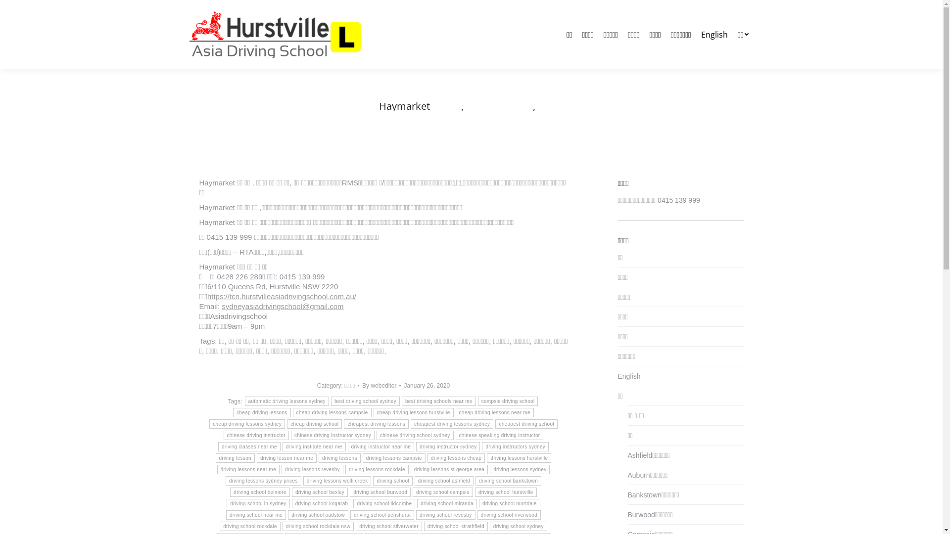 The image size is (950, 534). Describe the element at coordinates (506, 492) in the screenshot. I see `driving school hurstville` at that location.